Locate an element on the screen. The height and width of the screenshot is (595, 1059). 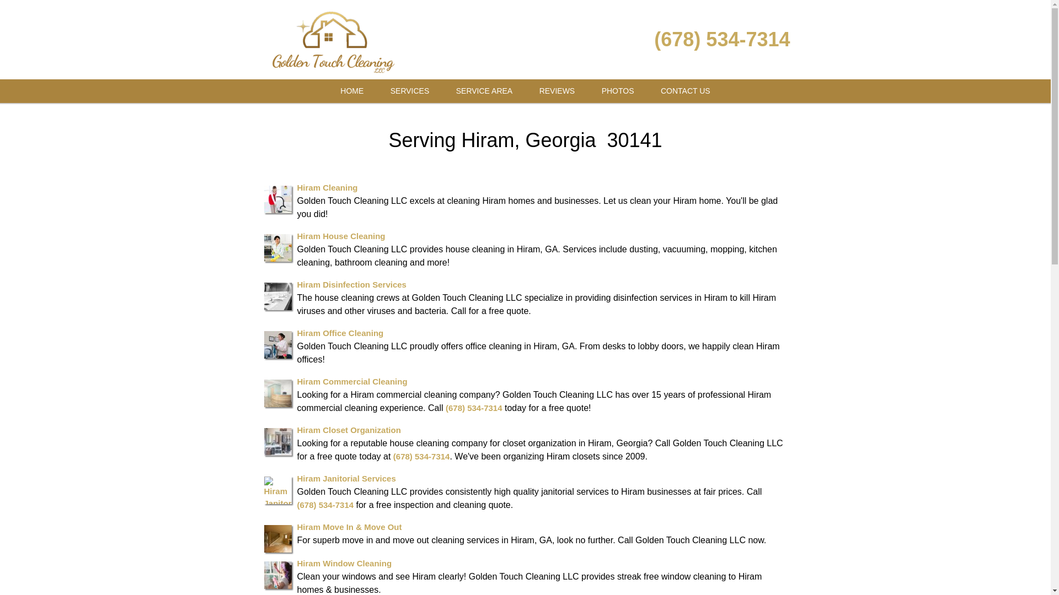
REVIEWS is located at coordinates (557, 90).